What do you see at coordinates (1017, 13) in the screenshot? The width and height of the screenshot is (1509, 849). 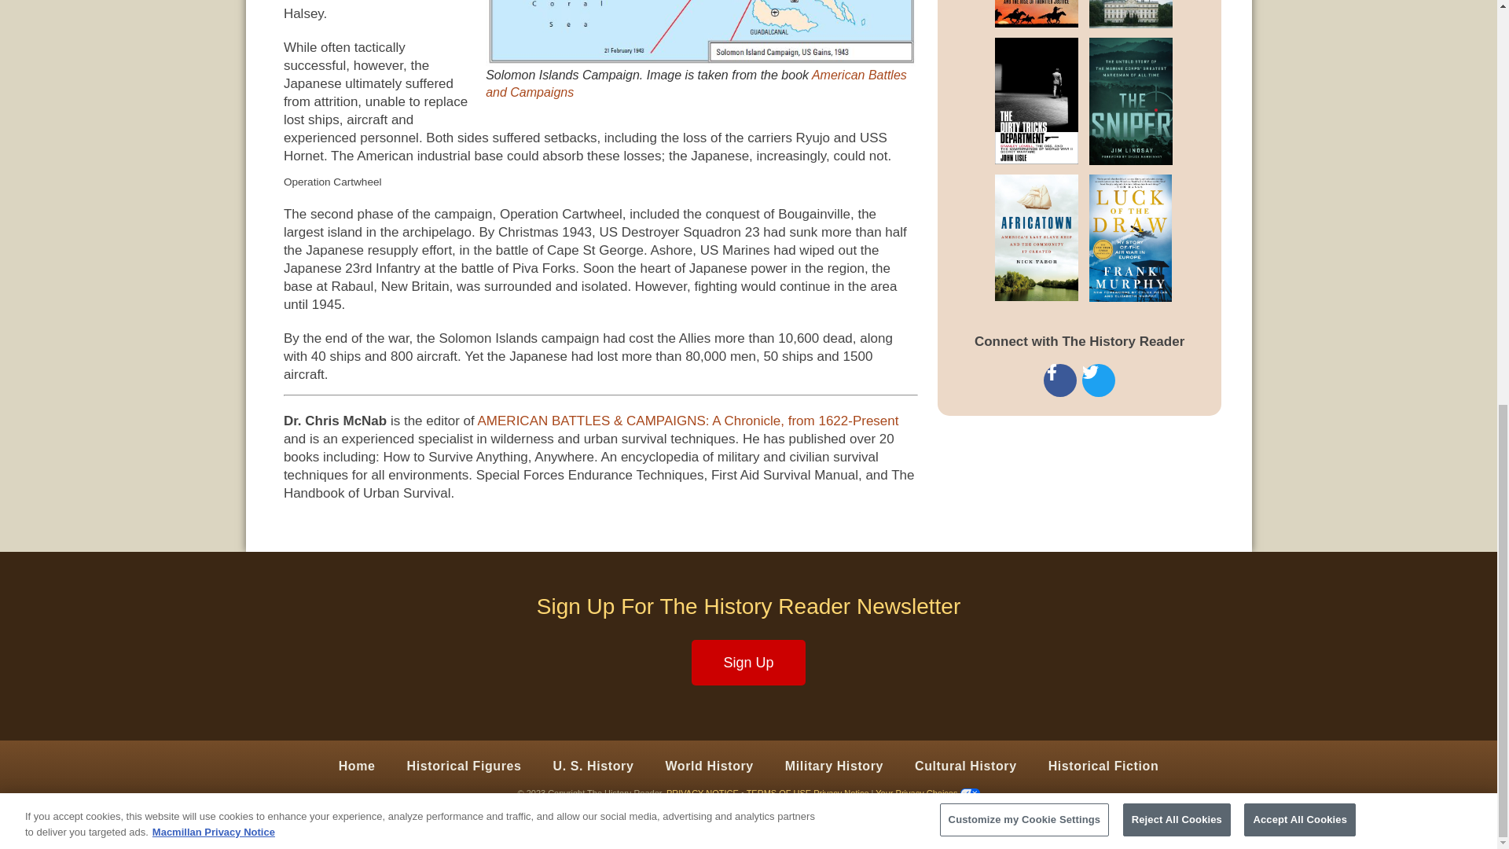 I see `tom clavin hell` at bounding box center [1017, 13].